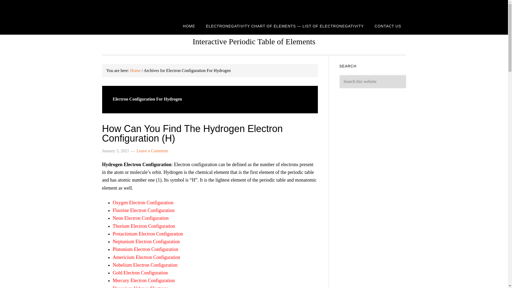  I want to click on Gold Electron Configuration, so click(140, 273).